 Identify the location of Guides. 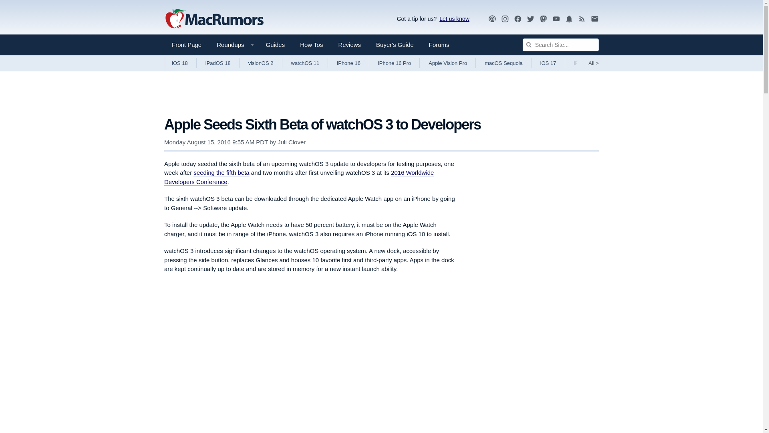
(276, 45).